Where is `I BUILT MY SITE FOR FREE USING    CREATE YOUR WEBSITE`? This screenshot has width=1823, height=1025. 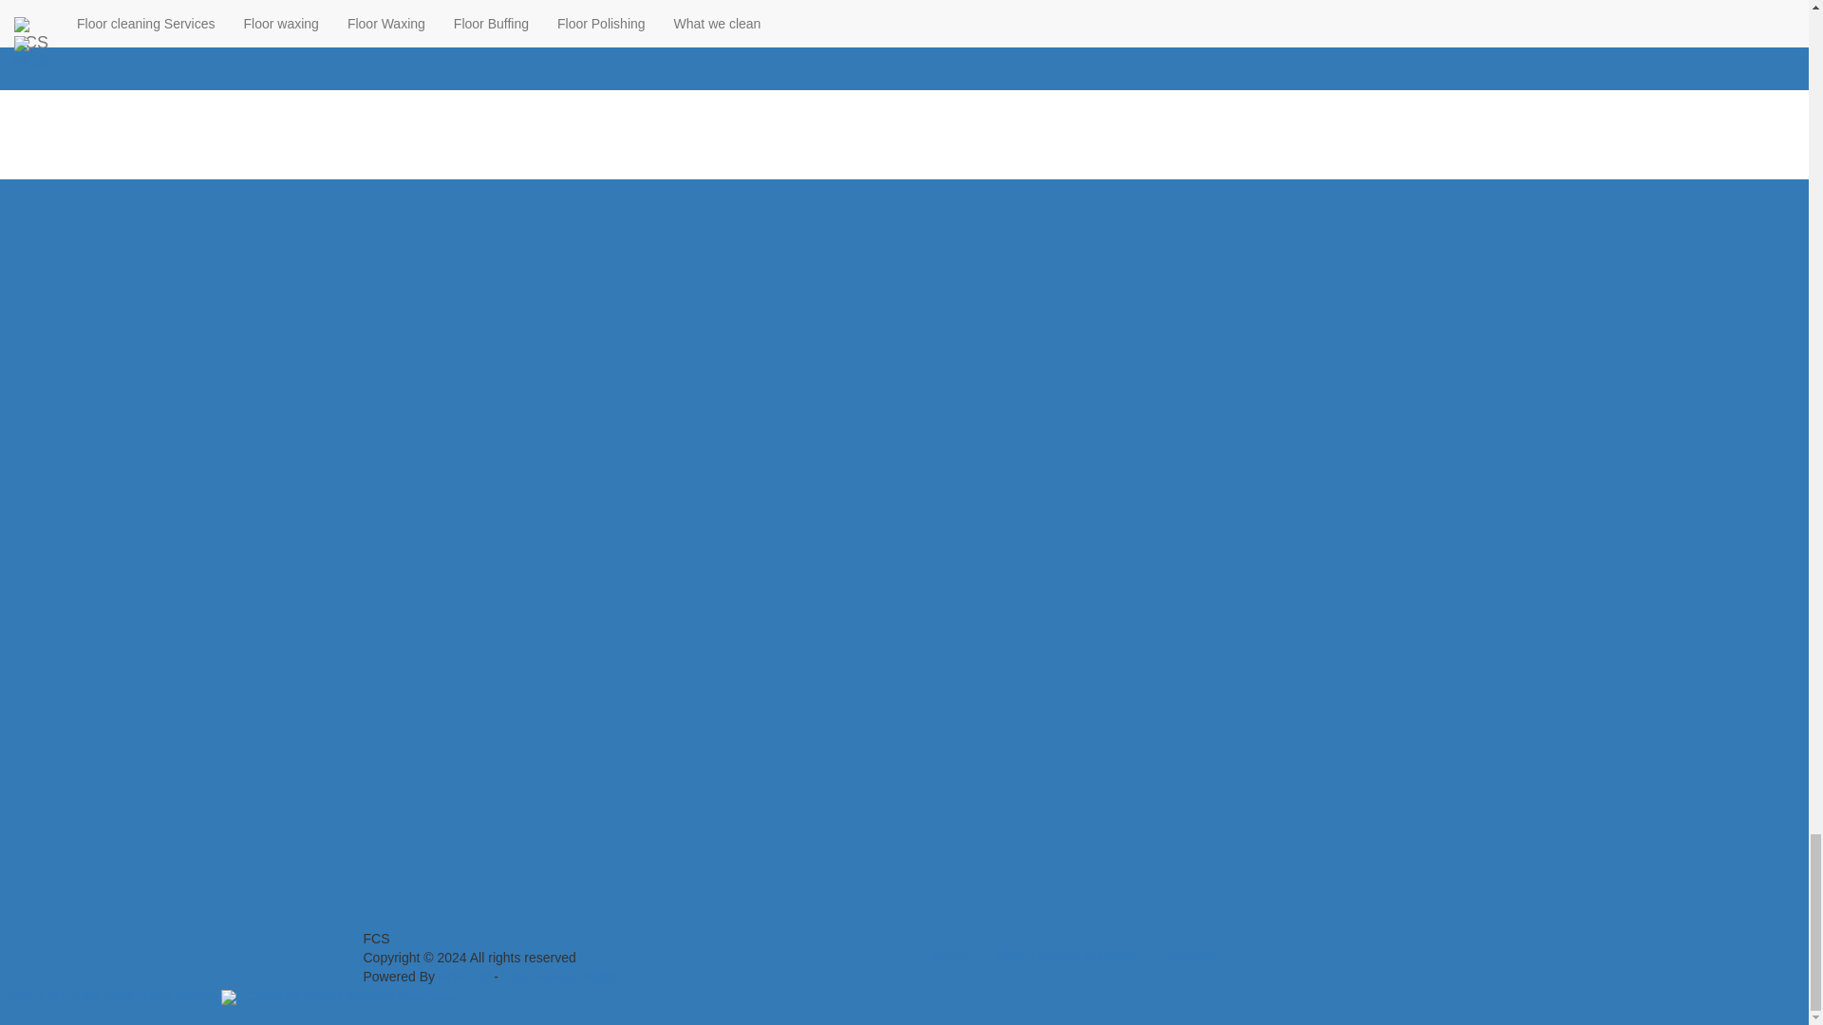
I BUILT MY SITE FOR FREE USING    CREATE YOUR WEBSITE is located at coordinates (202, 996).